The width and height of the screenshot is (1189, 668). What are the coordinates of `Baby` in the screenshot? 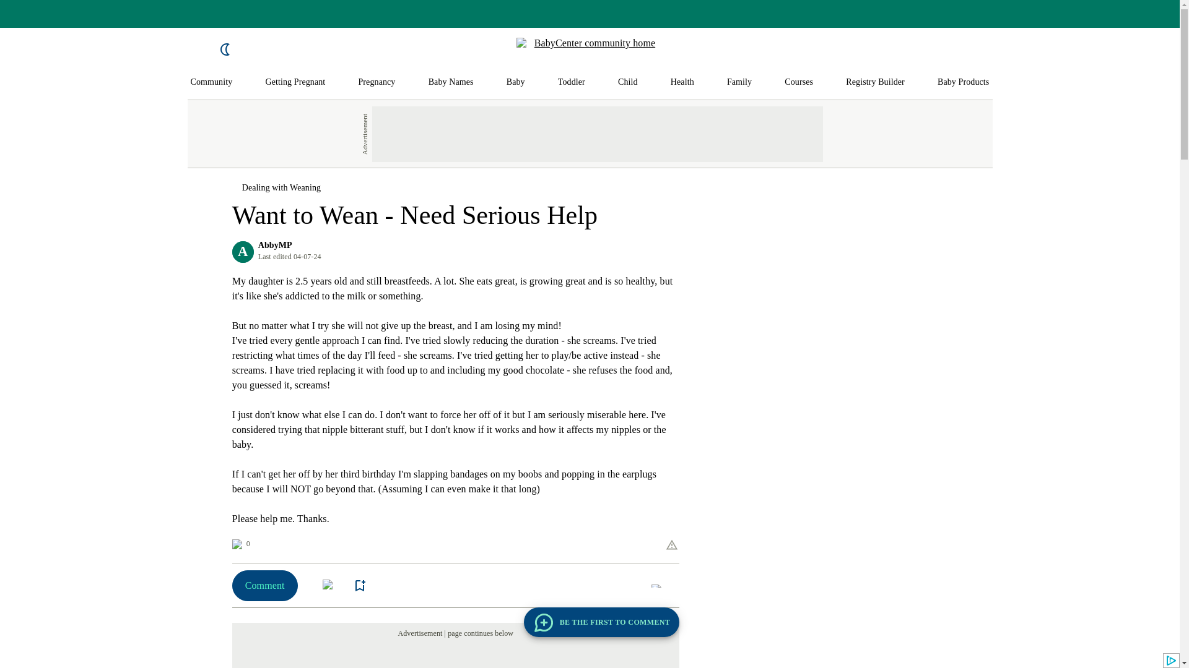 It's located at (515, 82).